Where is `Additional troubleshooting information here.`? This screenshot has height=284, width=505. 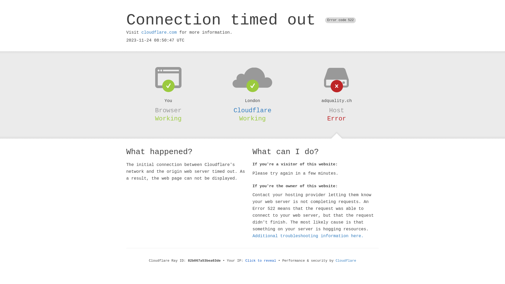
Additional troubleshooting information here. is located at coordinates (308, 236).